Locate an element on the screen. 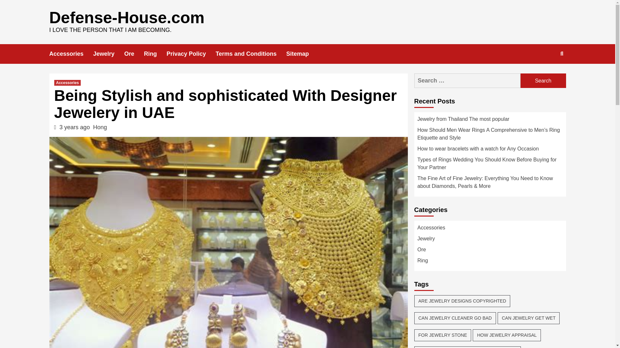 Image resolution: width=620 pixels, height=348 pixels. Defense-House.com is located at coordinates (127, 18).